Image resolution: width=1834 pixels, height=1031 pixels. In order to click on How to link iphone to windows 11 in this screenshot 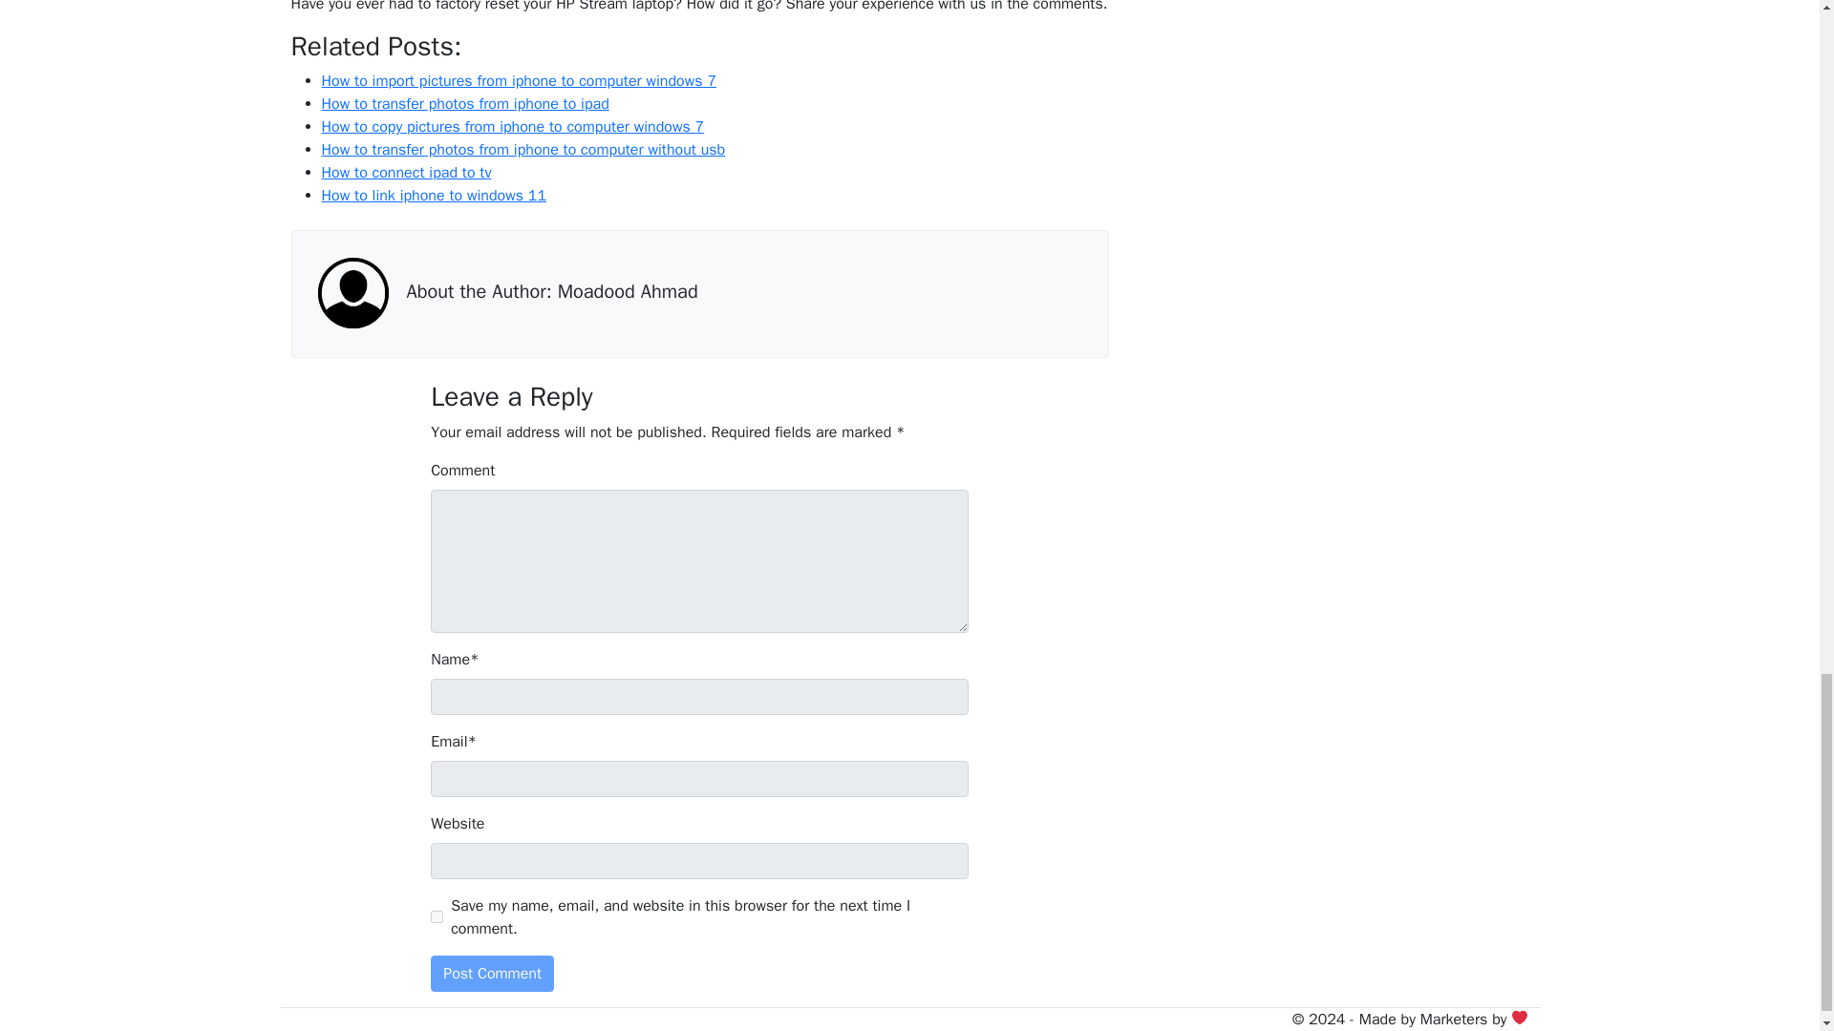, I will do `click(434, 195)`.